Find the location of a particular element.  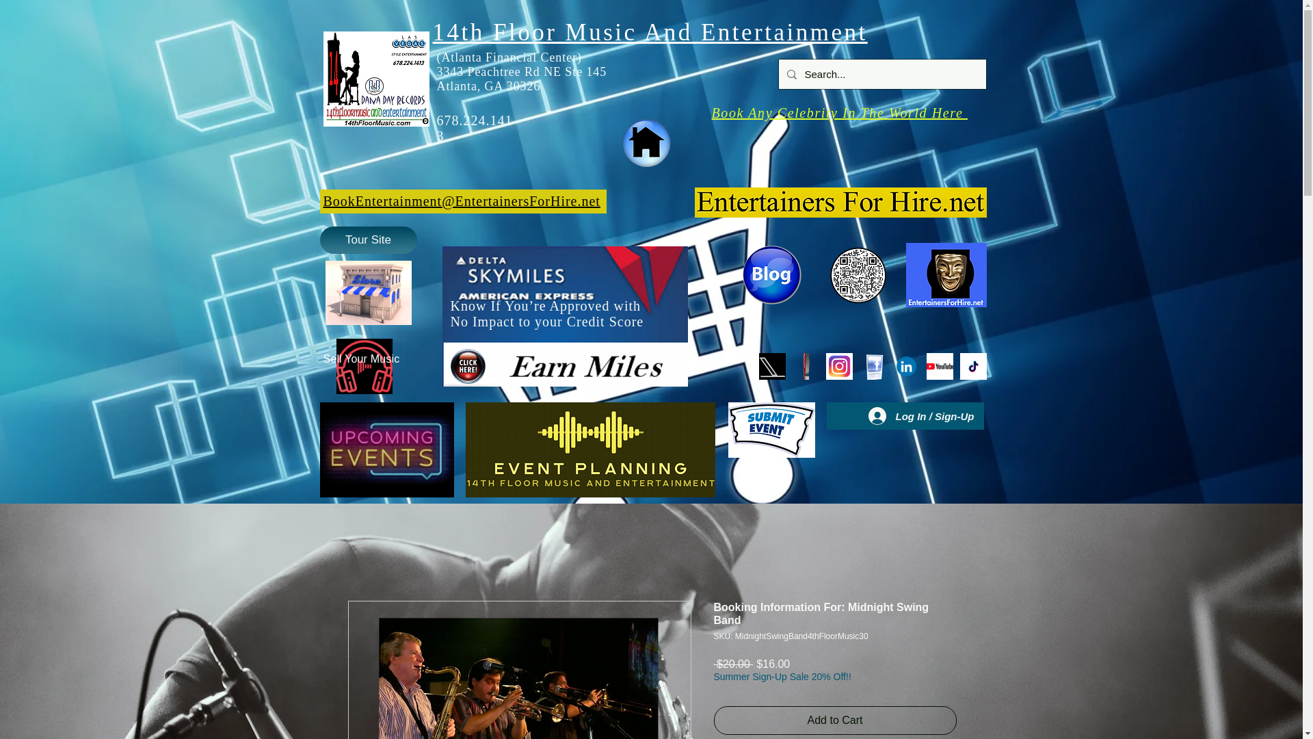

678.224.1413 is located at coordinates (473, 128).